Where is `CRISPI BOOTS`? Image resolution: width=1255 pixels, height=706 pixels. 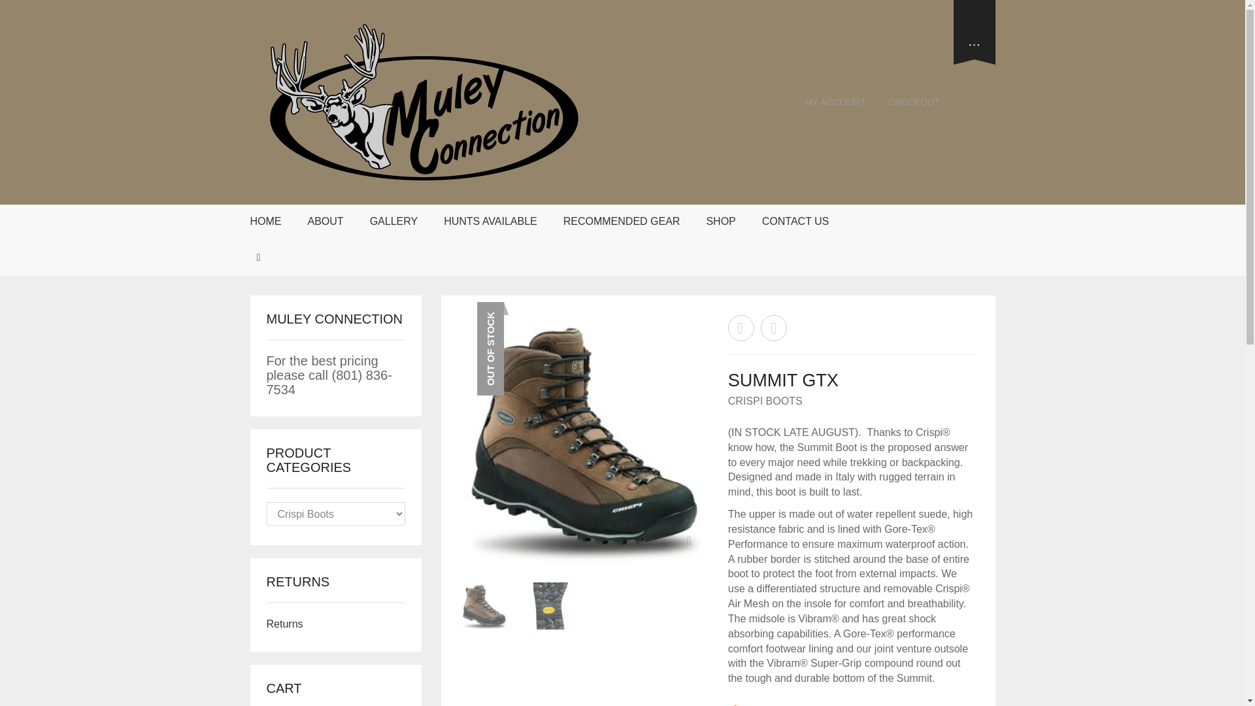 CRISPI BOOTS is located at coordinates (765, 401).